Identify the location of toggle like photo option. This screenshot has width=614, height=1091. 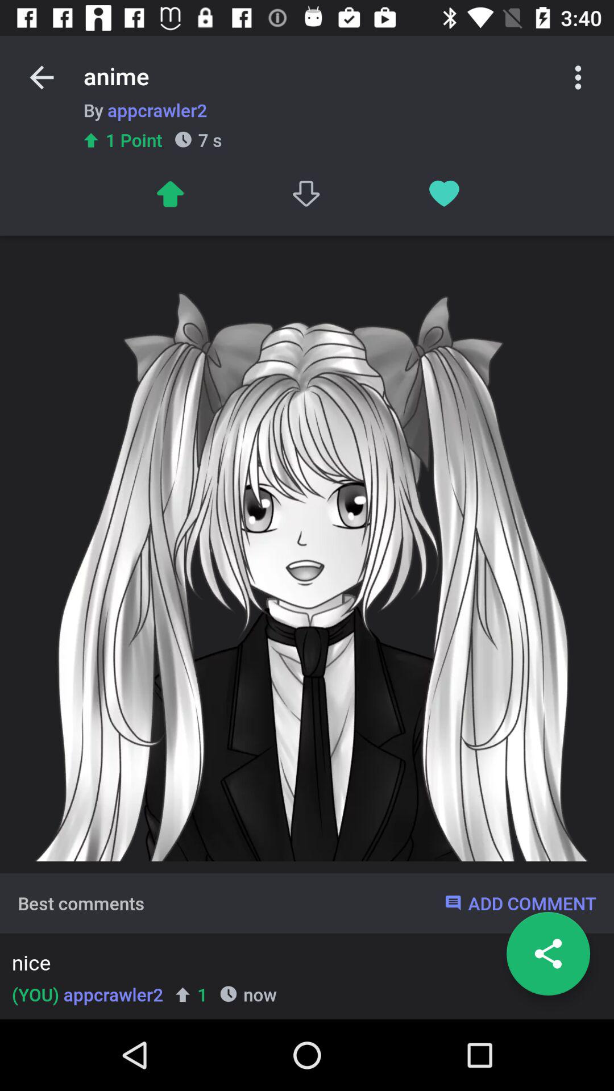
(445, 193).